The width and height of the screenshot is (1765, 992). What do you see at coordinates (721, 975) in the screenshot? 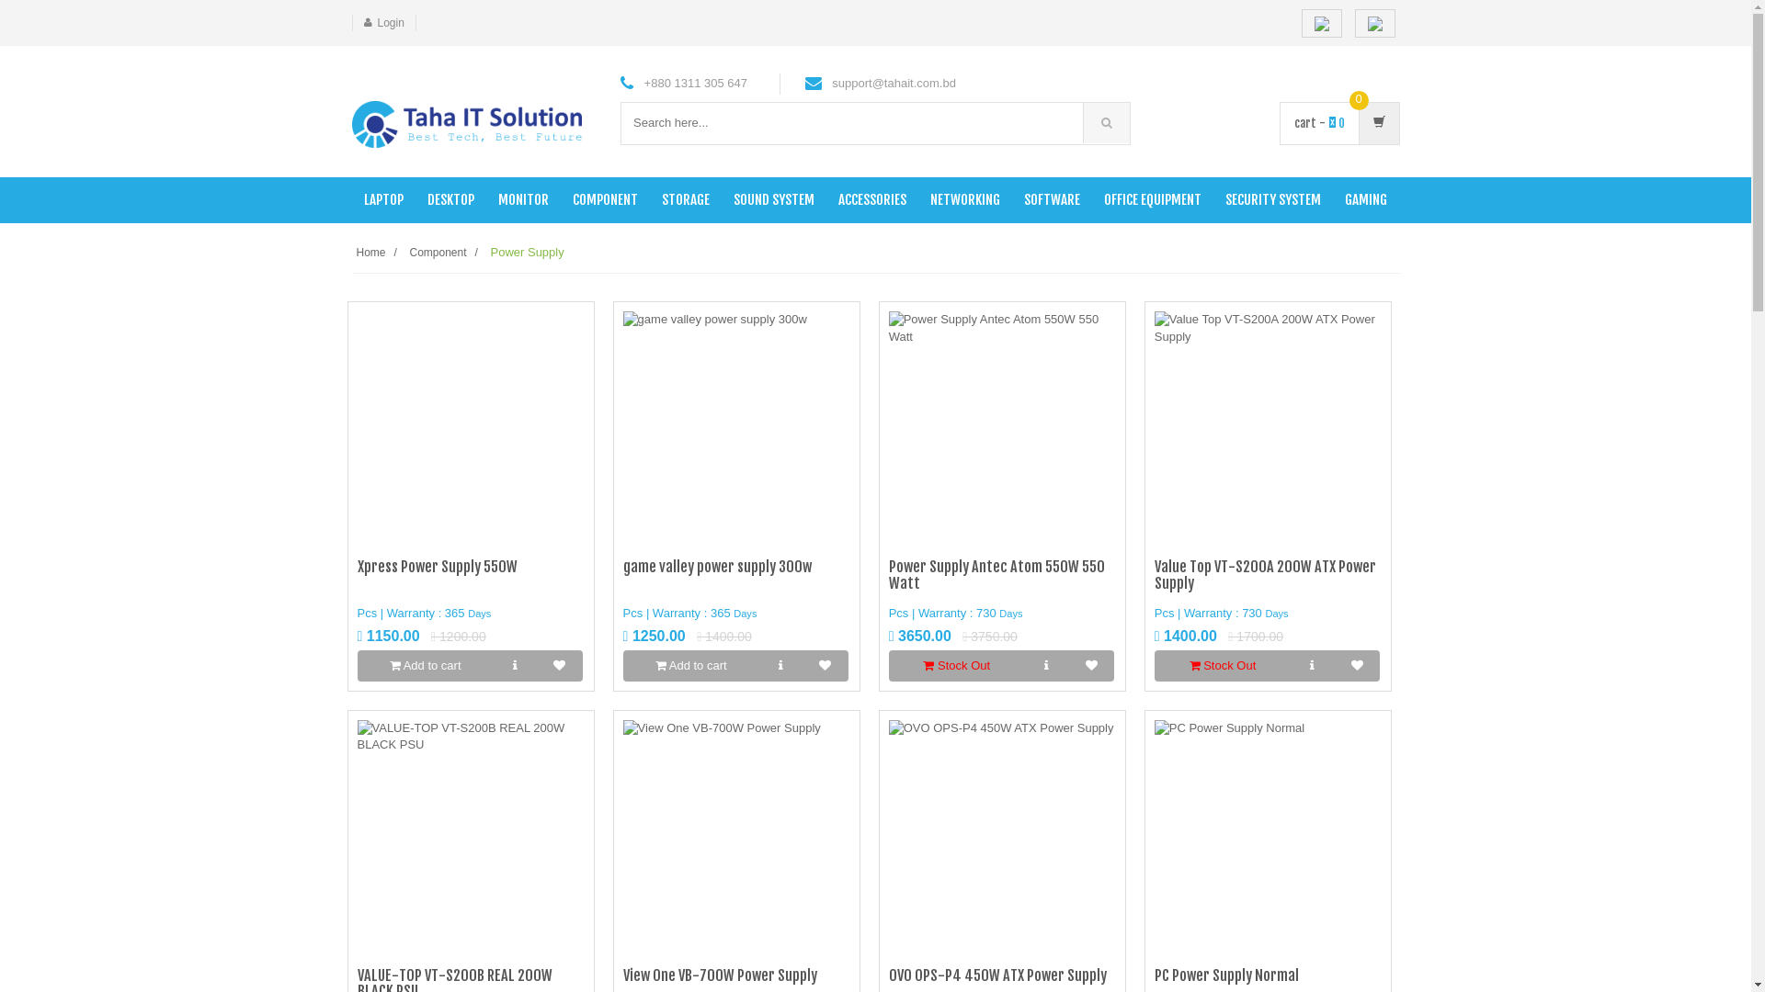
I see `View One VB-700W Power Supply` at bounding box center [721, 975].